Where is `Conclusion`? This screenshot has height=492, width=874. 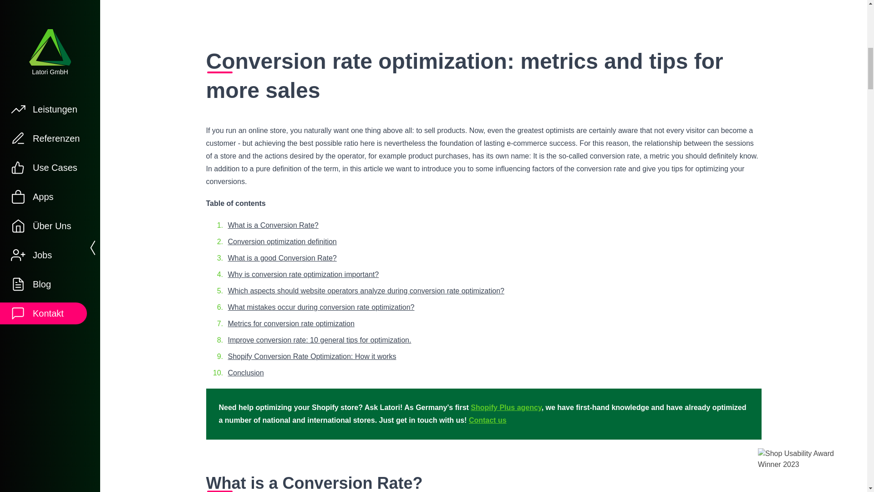 Conclusion is located at coordinates (245, 373).